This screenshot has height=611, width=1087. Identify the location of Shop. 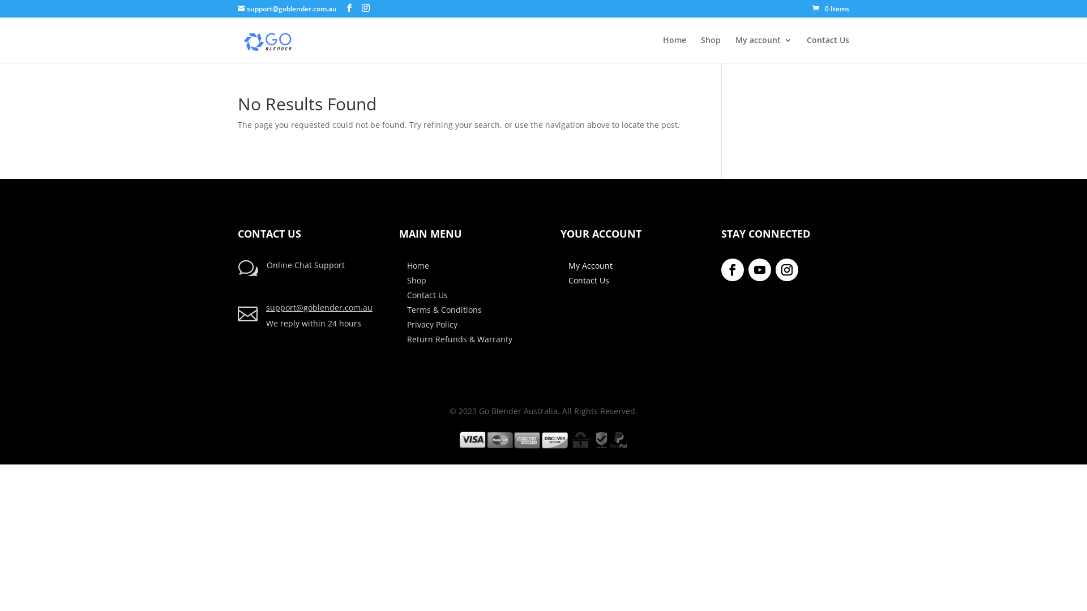
(417, 281).